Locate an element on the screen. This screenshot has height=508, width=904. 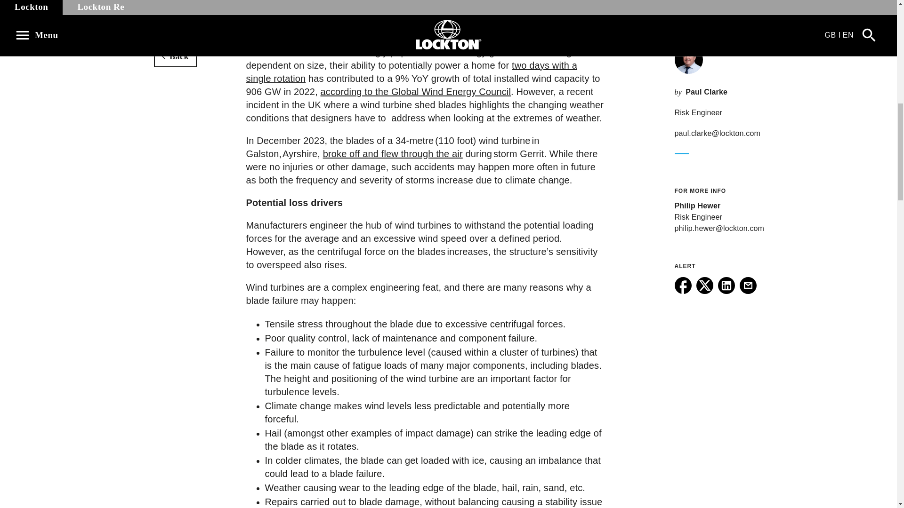
Follow Lockton on Email is located at coordinates (748, 291).